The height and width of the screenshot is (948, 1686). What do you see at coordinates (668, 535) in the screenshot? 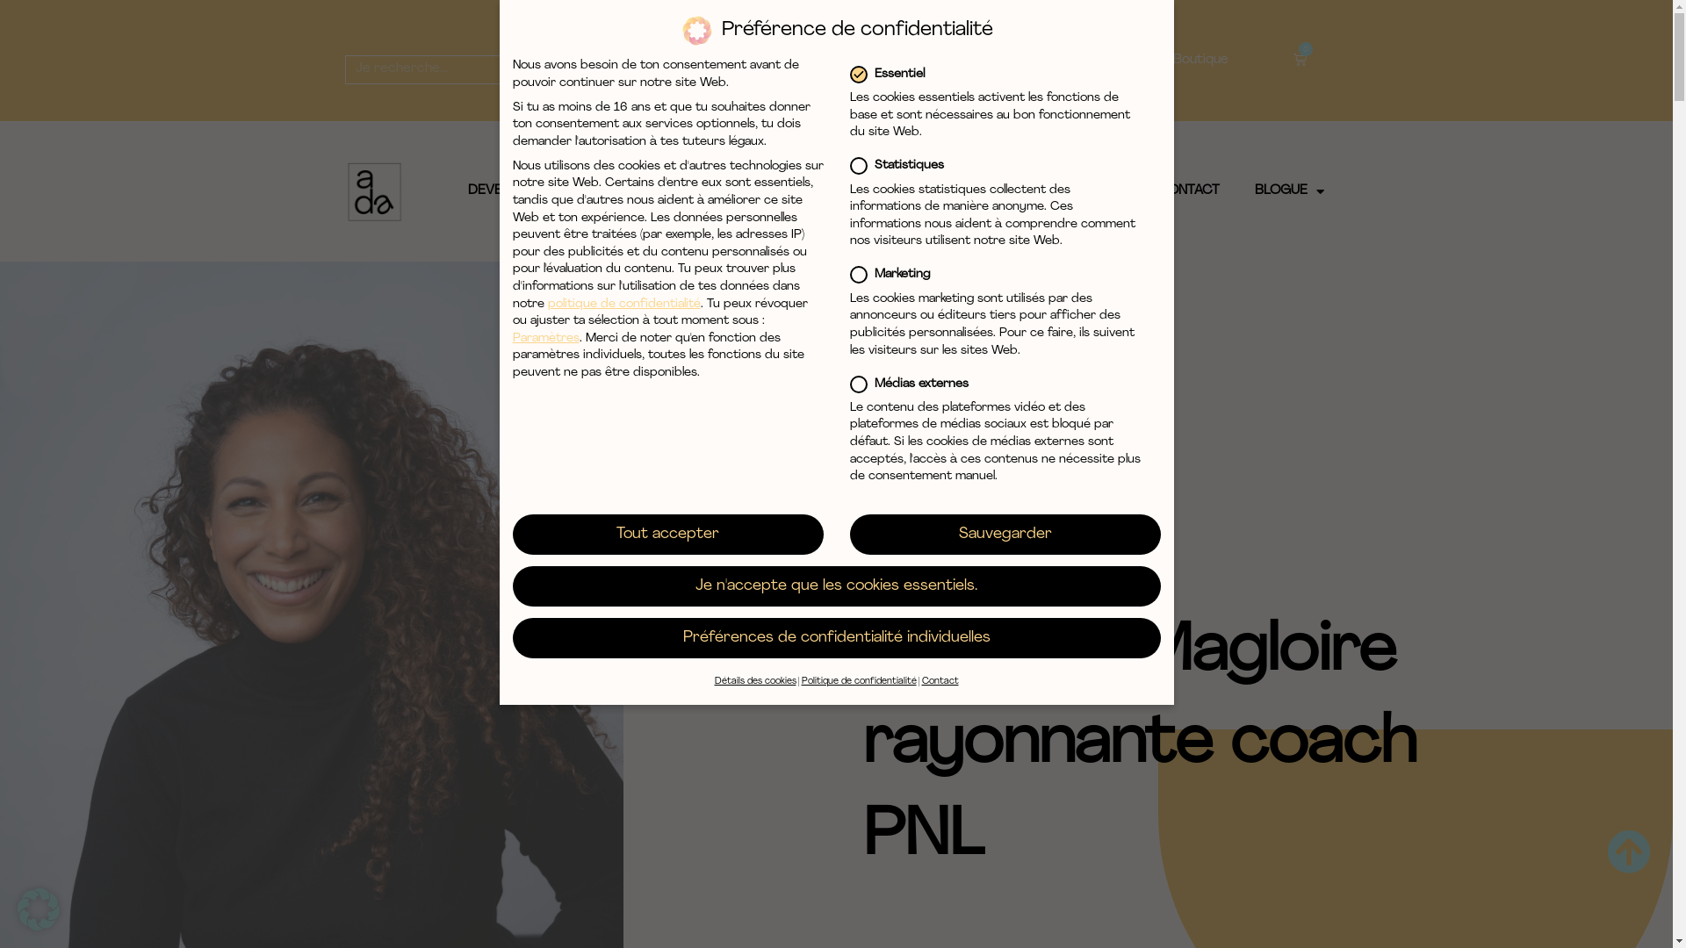
I see `Tout accepter` at bounding box center [668, 535].